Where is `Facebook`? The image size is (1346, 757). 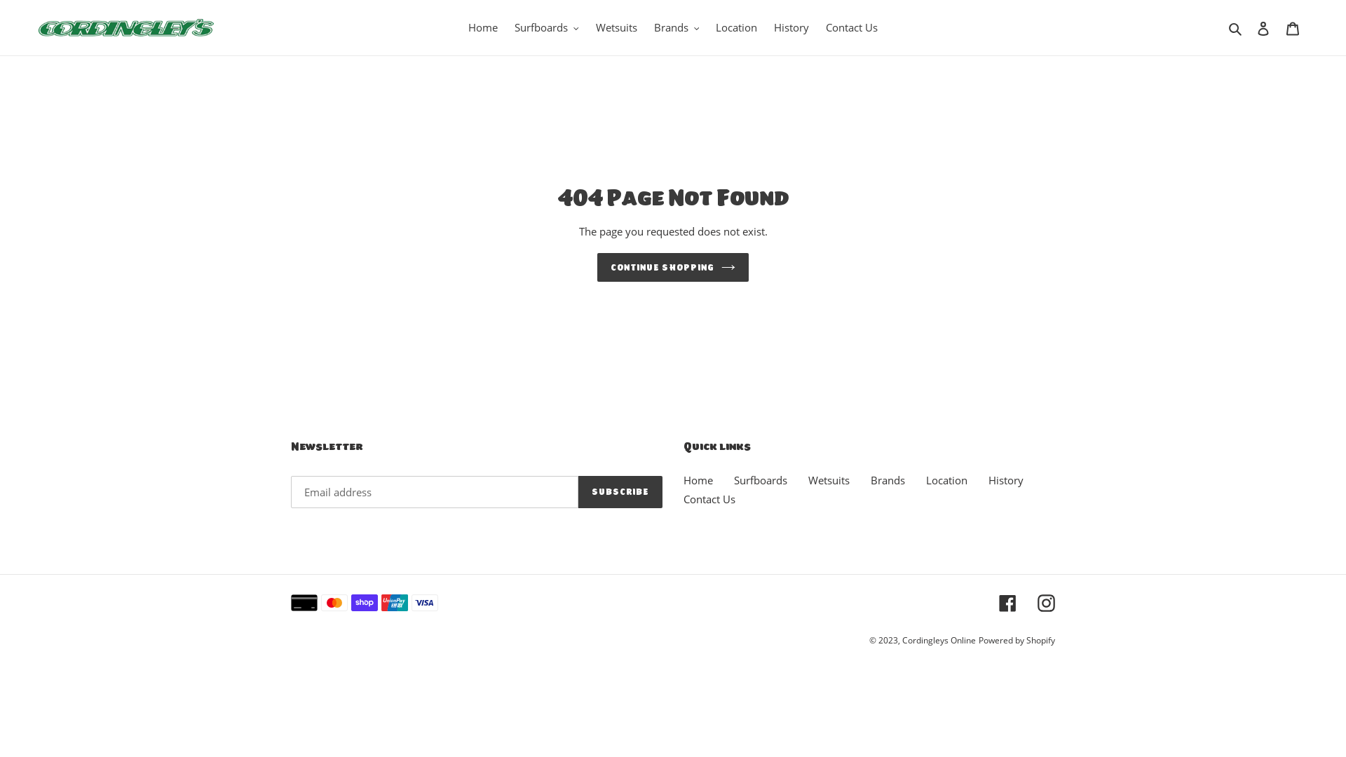 Facebook is located at coordinates (1008, 603).